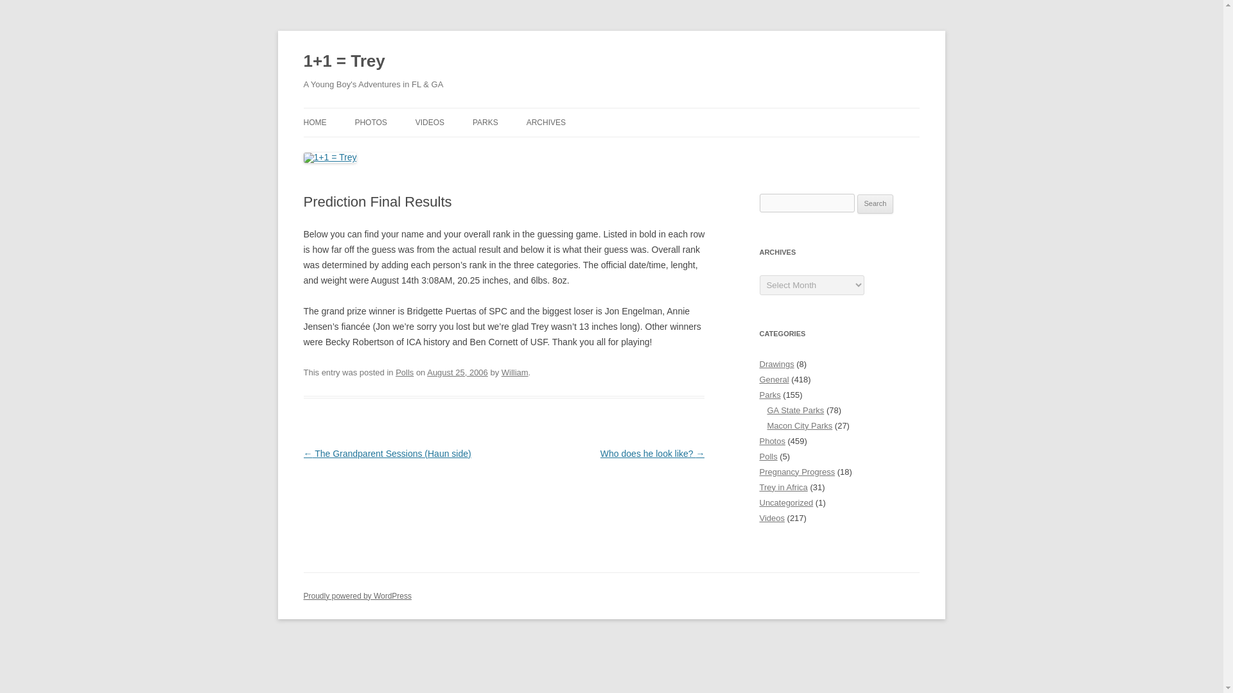 The width and height of the screenshot is (1233, 693). Describe the element at coordinates (769, 395) in the screenshot. I see `Parks` at that location.